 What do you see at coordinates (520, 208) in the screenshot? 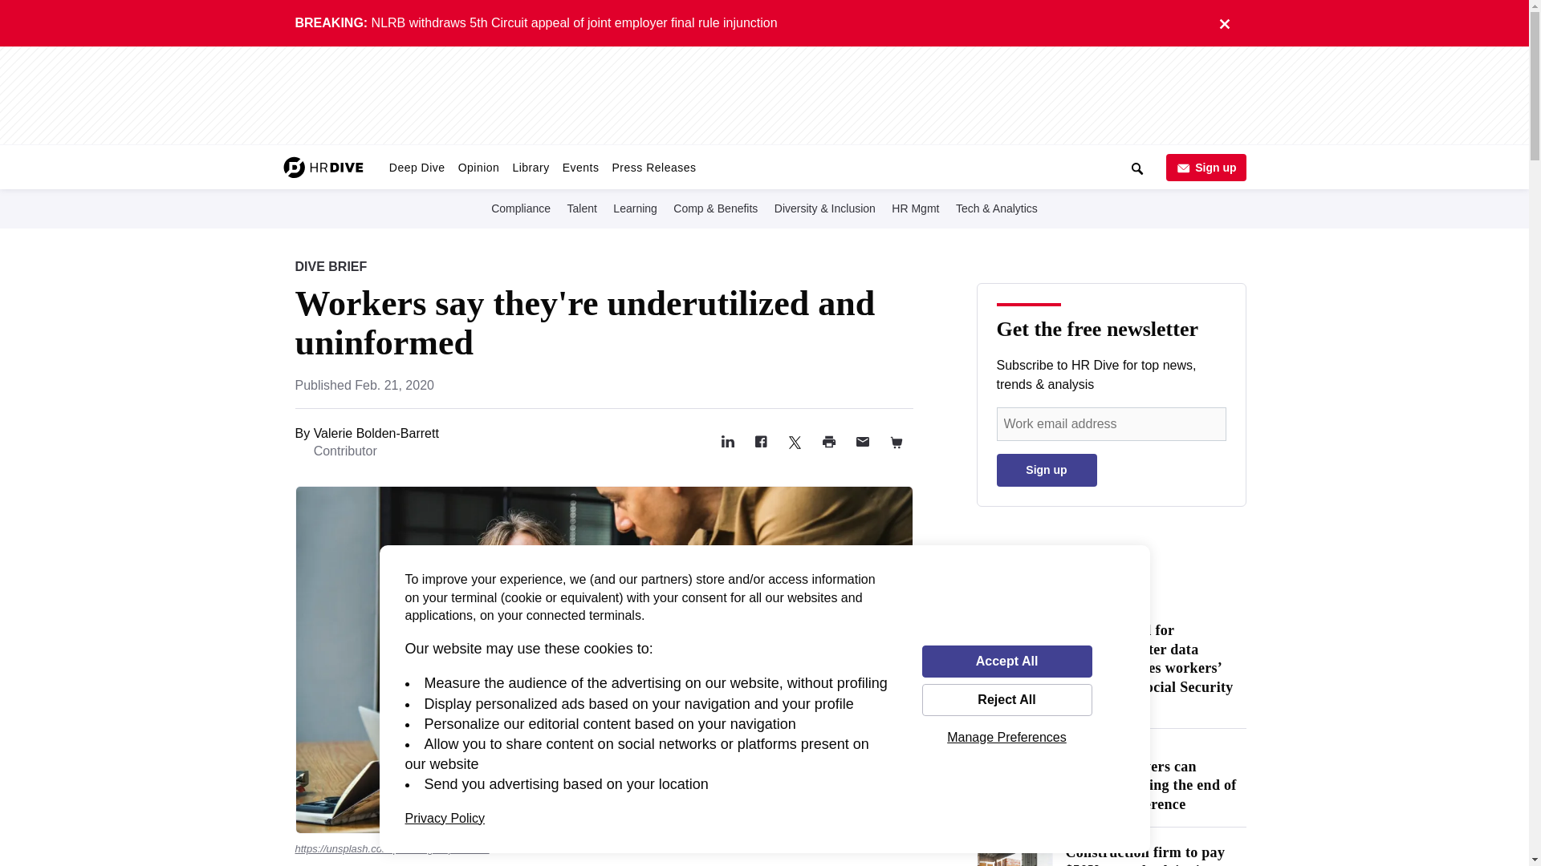
I see `Compliance` at bounding box center [520, 208].